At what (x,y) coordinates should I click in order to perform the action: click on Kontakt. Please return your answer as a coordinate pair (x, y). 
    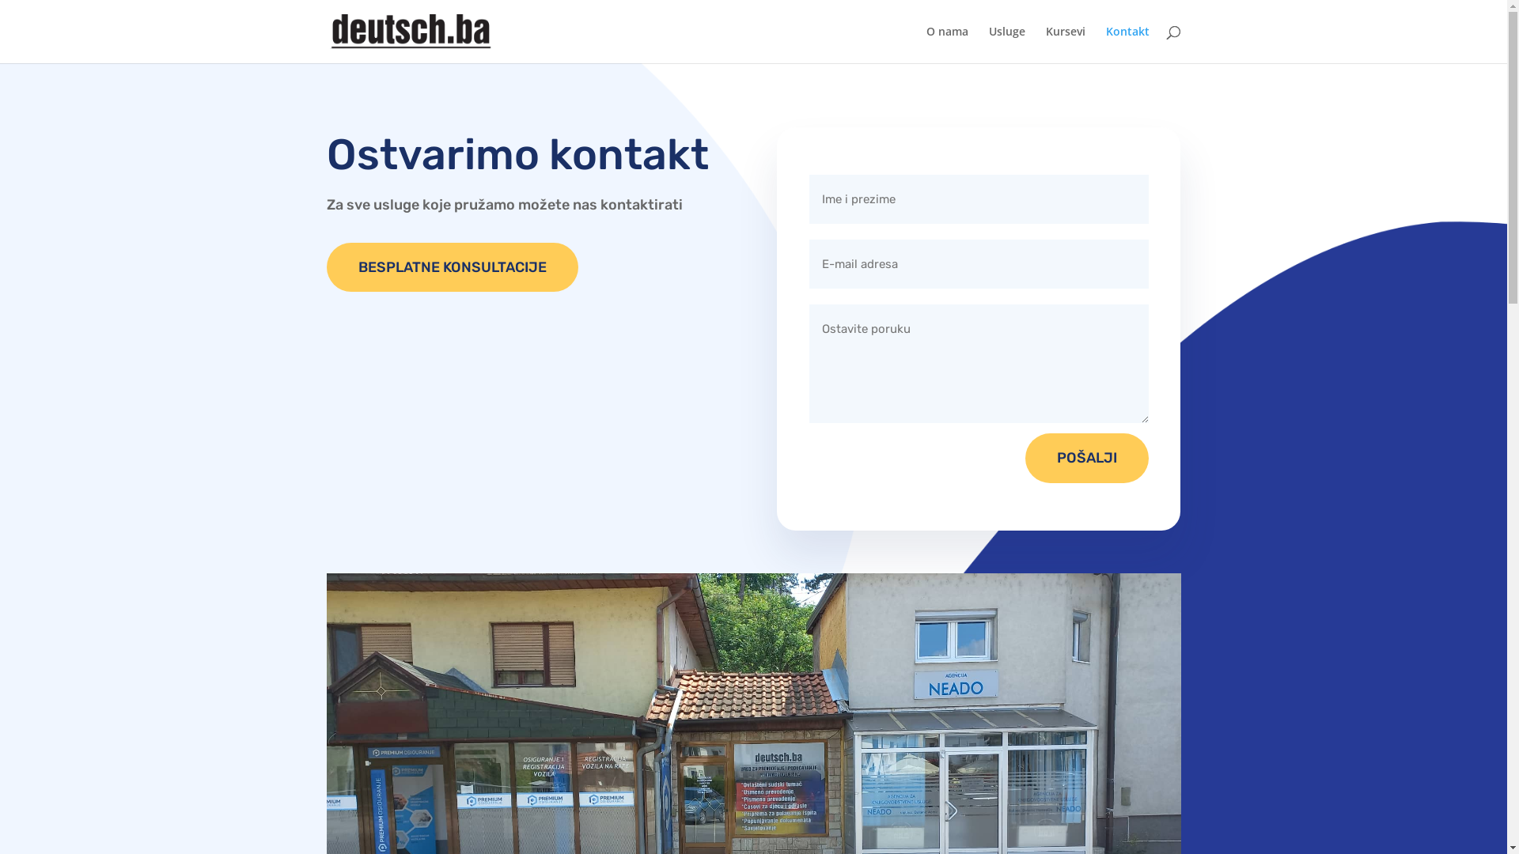
    Looking at the image, I should click on (1128, 44).